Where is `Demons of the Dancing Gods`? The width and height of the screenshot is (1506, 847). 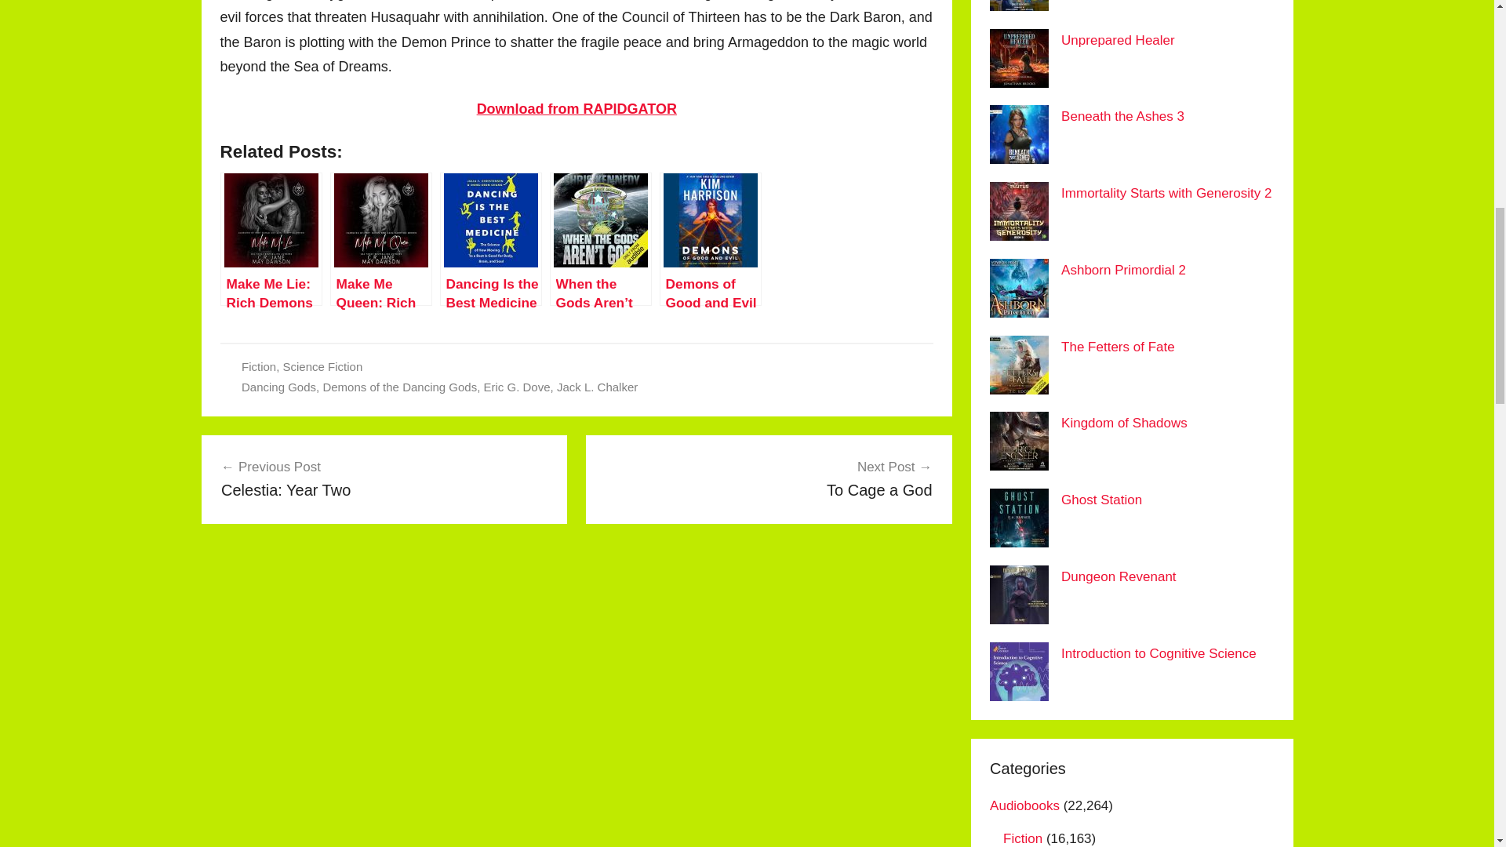
Demons of the Dancing Gods is located at coordinates (399, 387).